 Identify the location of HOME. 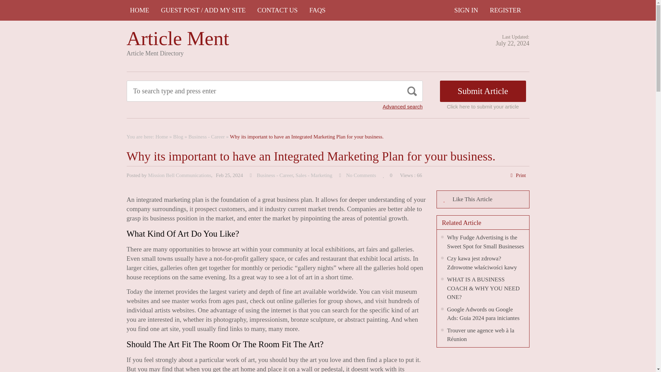
(140, 10).